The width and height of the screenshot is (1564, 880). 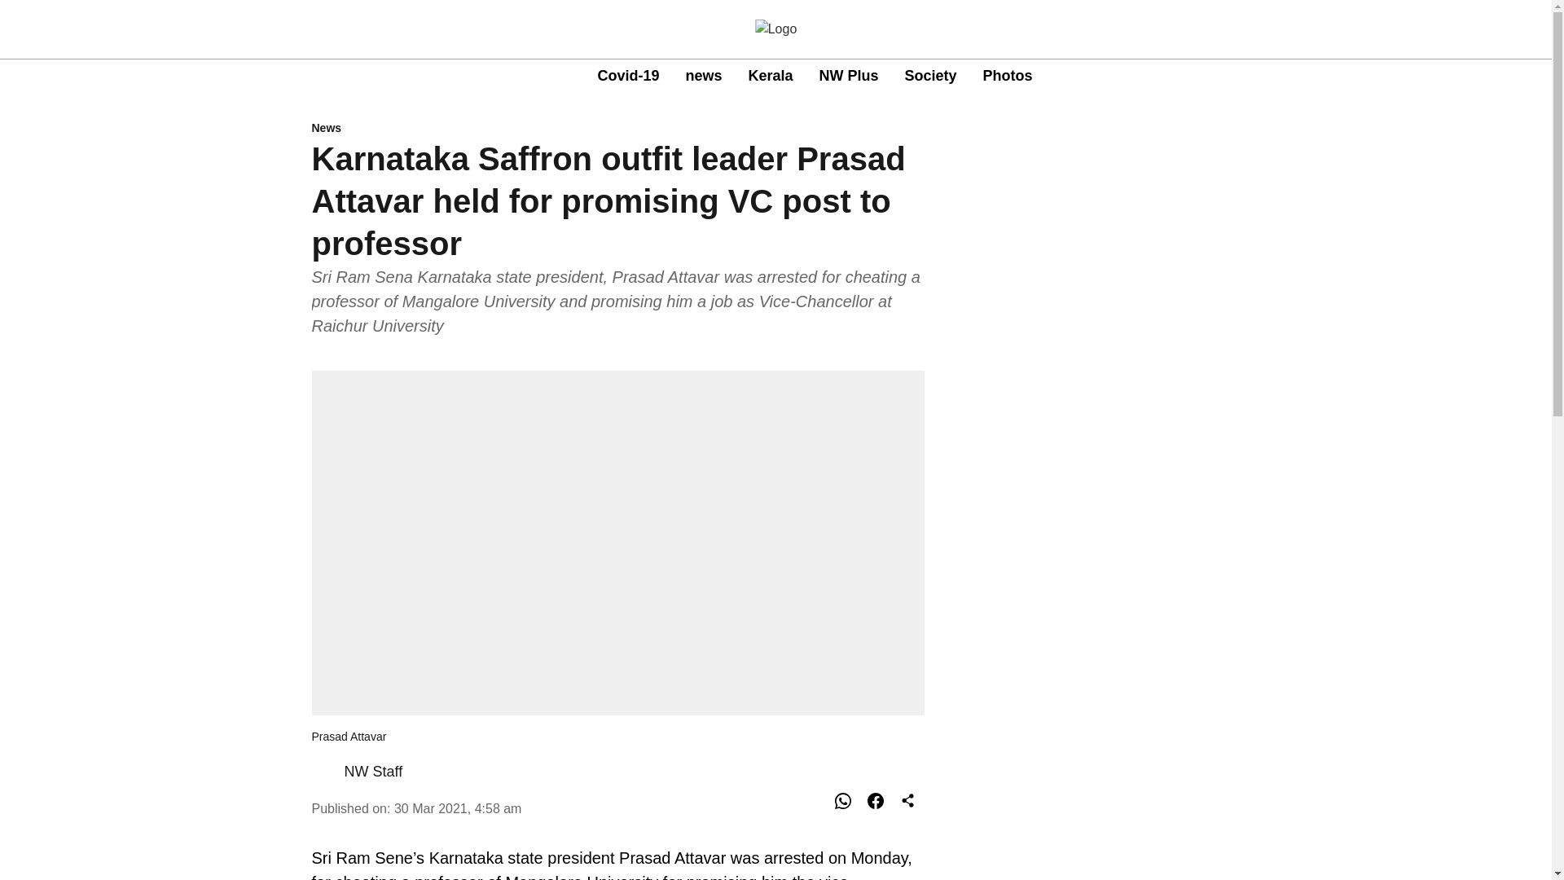 I want to click on 2021-03-30 04:58, so click(x=458, y=808).